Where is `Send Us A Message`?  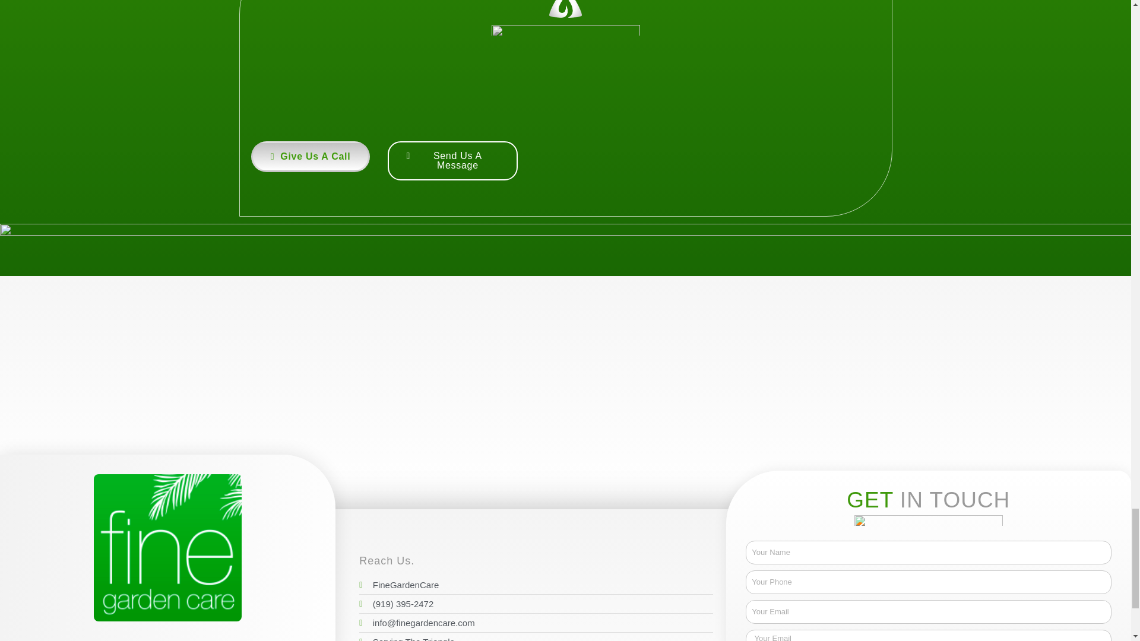
Send Us A Message is located at coordinates (452, 160).